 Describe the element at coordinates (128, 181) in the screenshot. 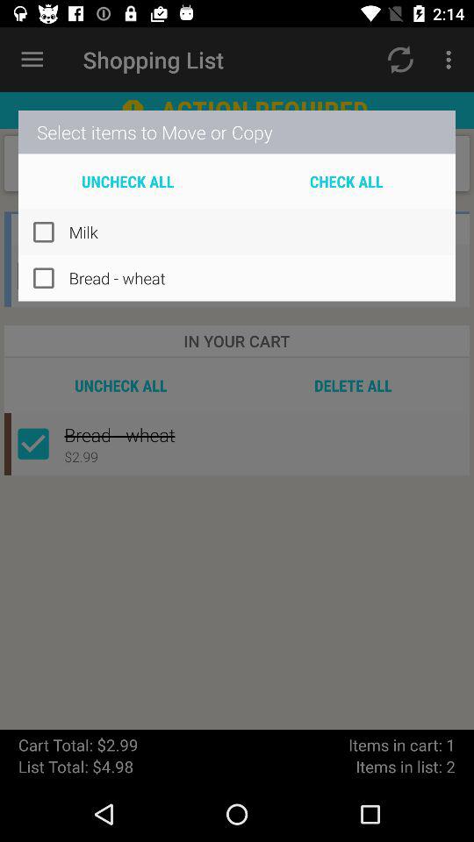

I see `open the item next to check all icon` at that location.